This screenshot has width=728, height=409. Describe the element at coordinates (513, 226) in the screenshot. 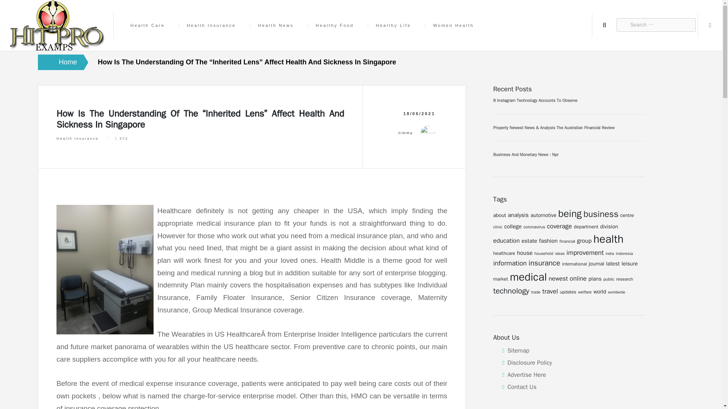

I see `college` at that location.